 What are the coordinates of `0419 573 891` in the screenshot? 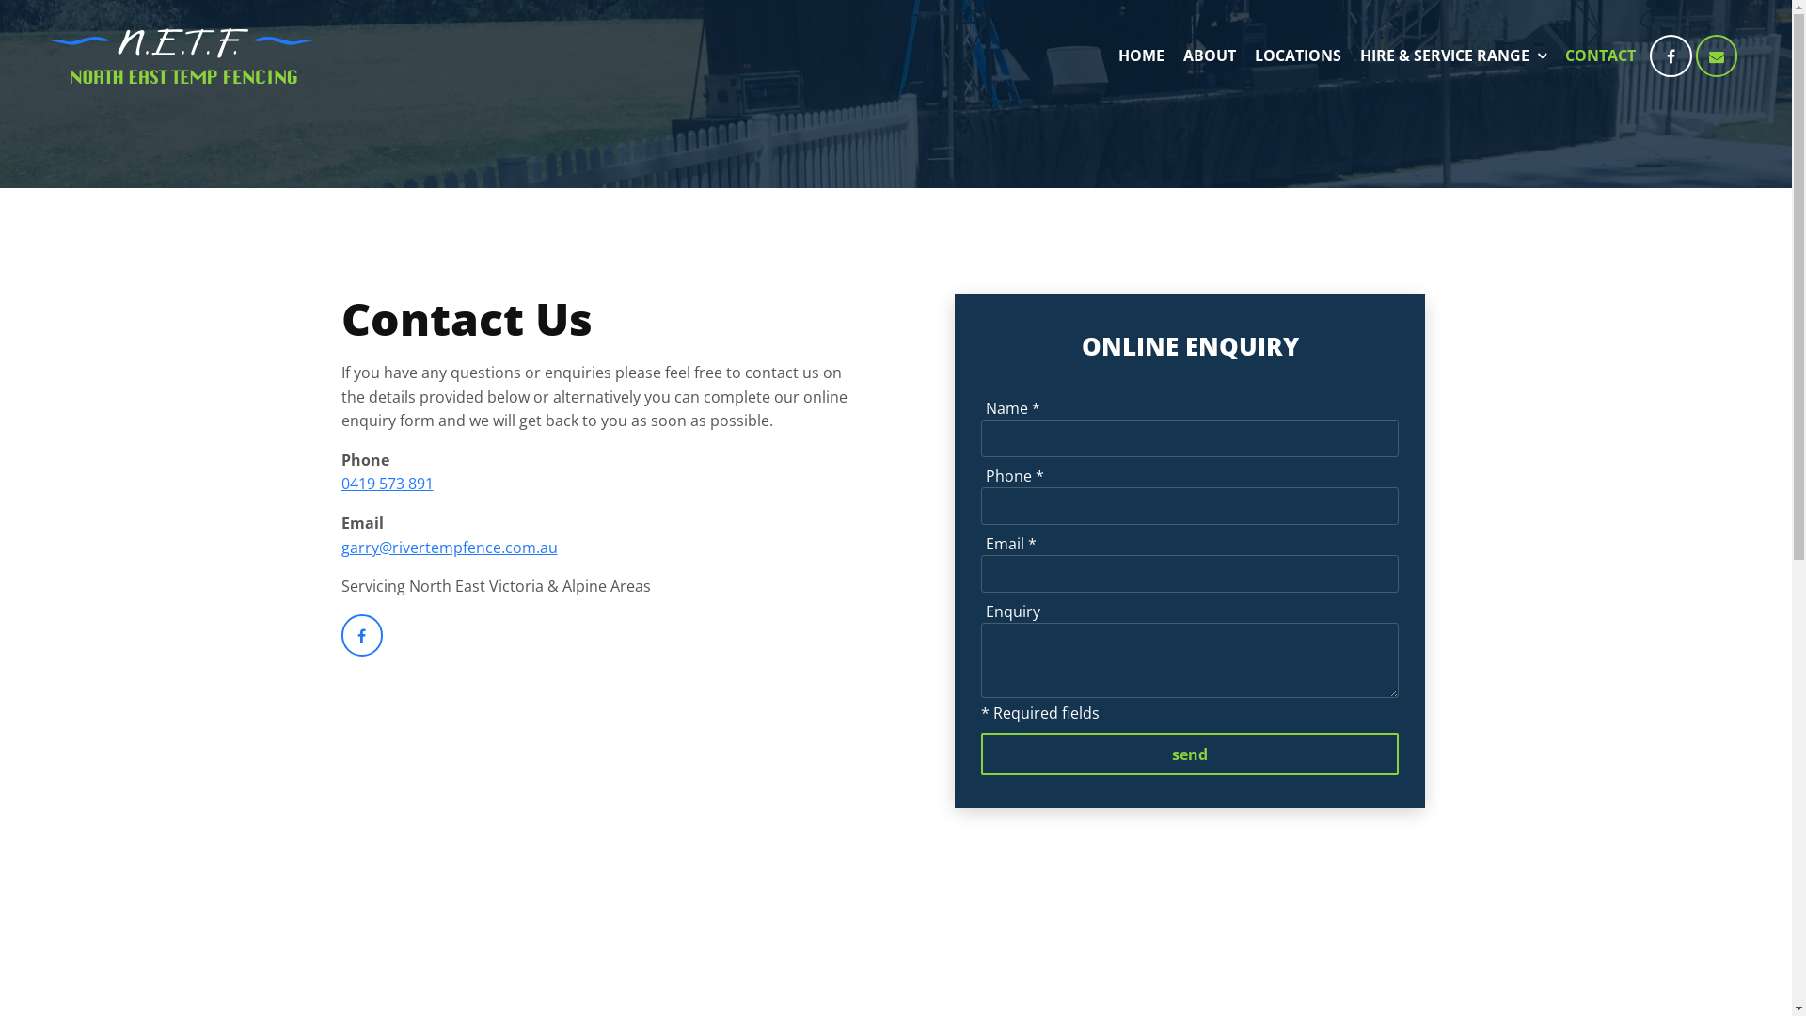 It's located at (387, 484).